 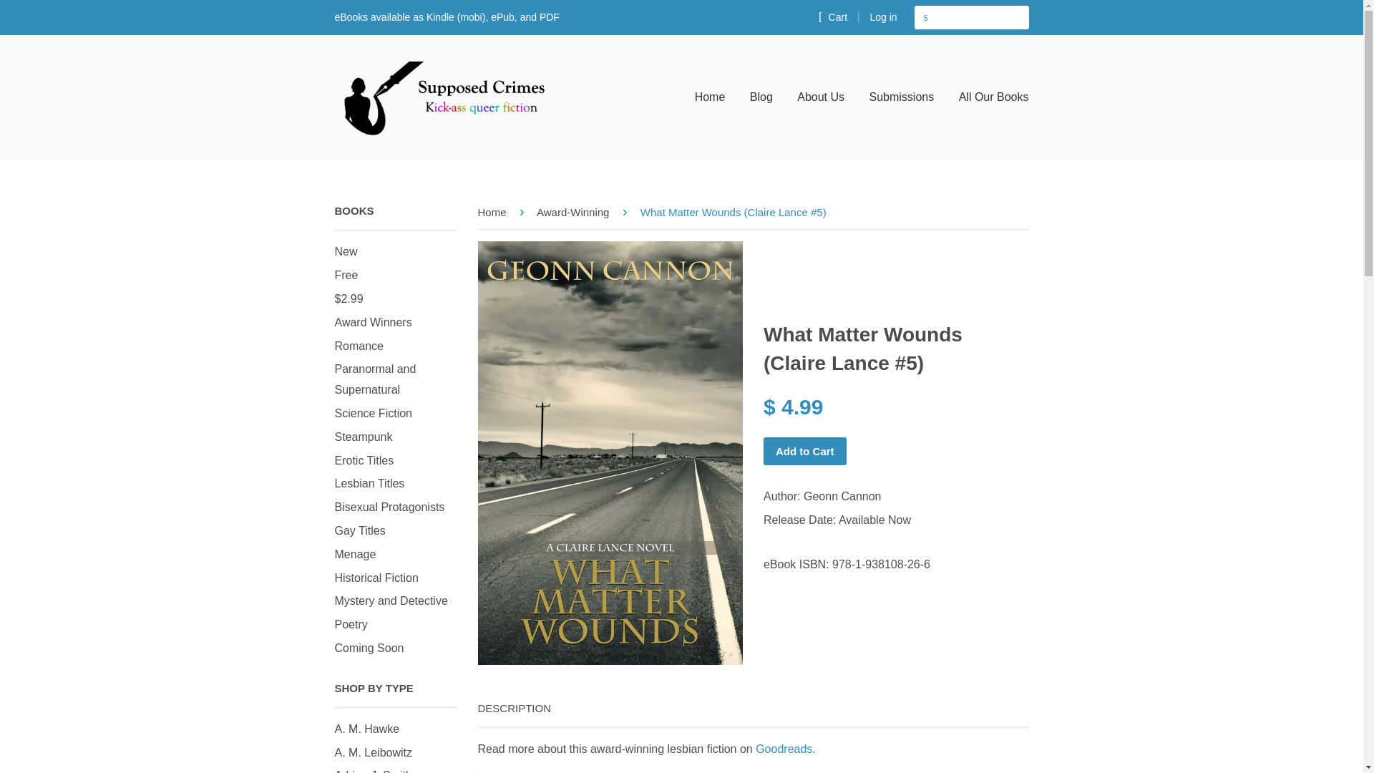 I want to click on Log in, so click(x=883, y=17).